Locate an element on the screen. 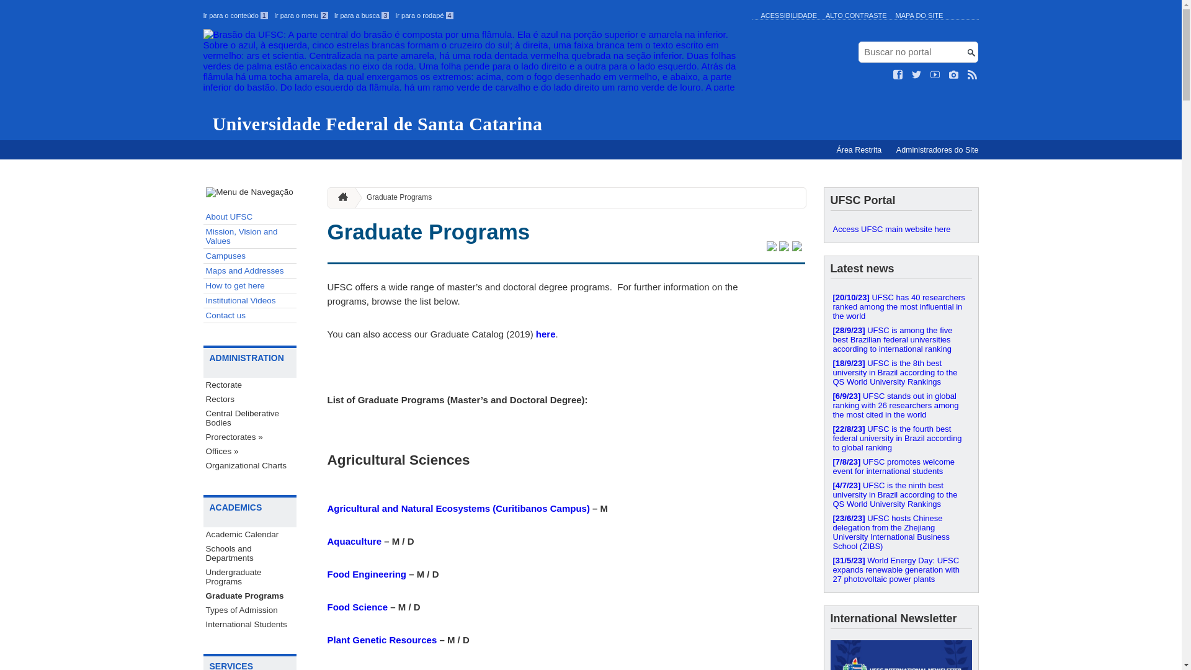 This screenshot has width=1191, height=670. Siga no Twitter is located at coordinates (917, 75).